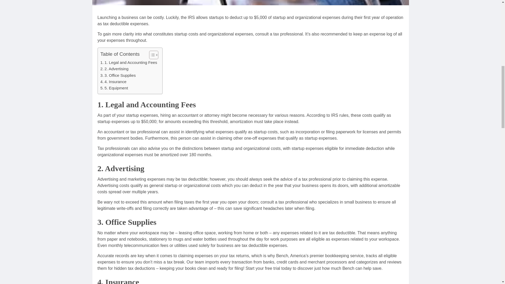 The image size is (505, 284). Describe the element at coordinates (114, 88) in the screenshot. I see `5. Equipment` at that location.